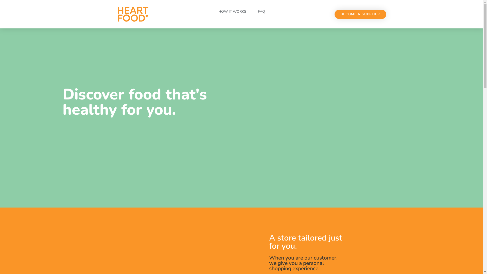 This screenshot has height=274, width=487. I want to click on HOW IT WORKS, so click(232, 12).